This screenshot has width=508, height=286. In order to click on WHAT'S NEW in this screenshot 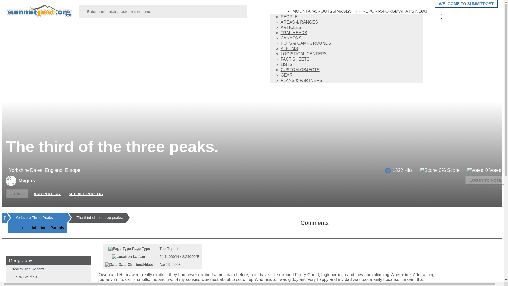, I will do `click(412, 11)`.